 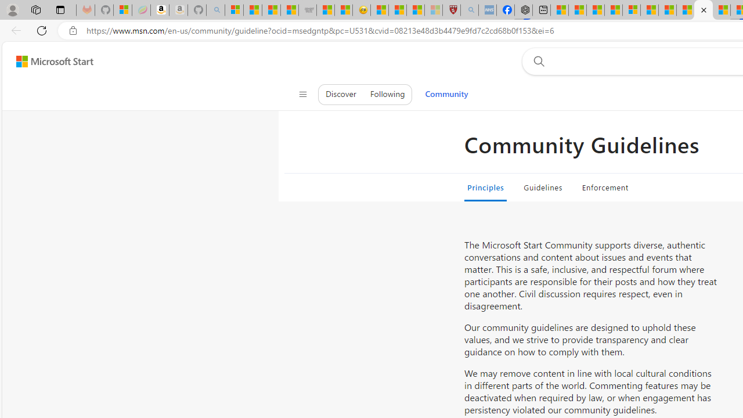 What do you see at coordinates (452, 10) in the screenshot?
I see `Robert H. Shmerling, MD - Harvard Health` at bounding box center [452, 10].